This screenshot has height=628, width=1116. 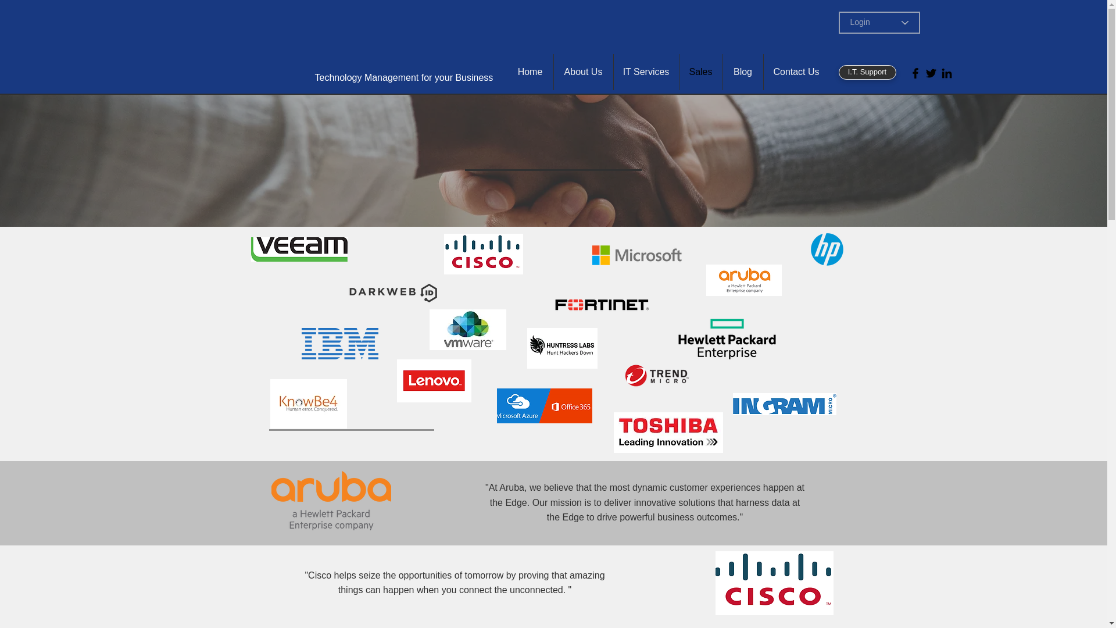 What do you see at coordinates (796, 72) in the screenshot?
I see `Contact Us` at bounding box center [796, 72].